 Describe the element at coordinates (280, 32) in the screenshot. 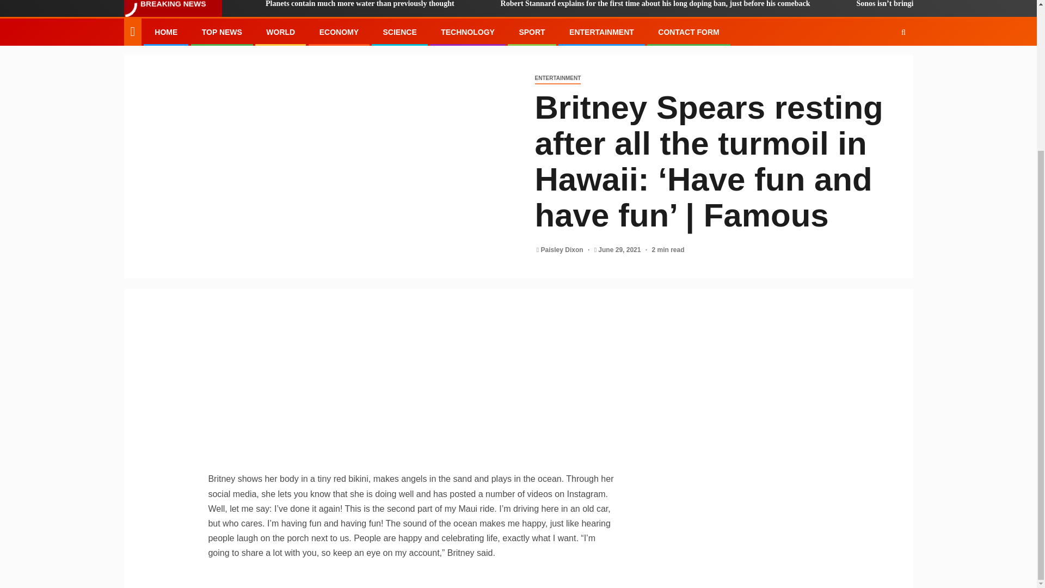

I see `WORLD` at that location.